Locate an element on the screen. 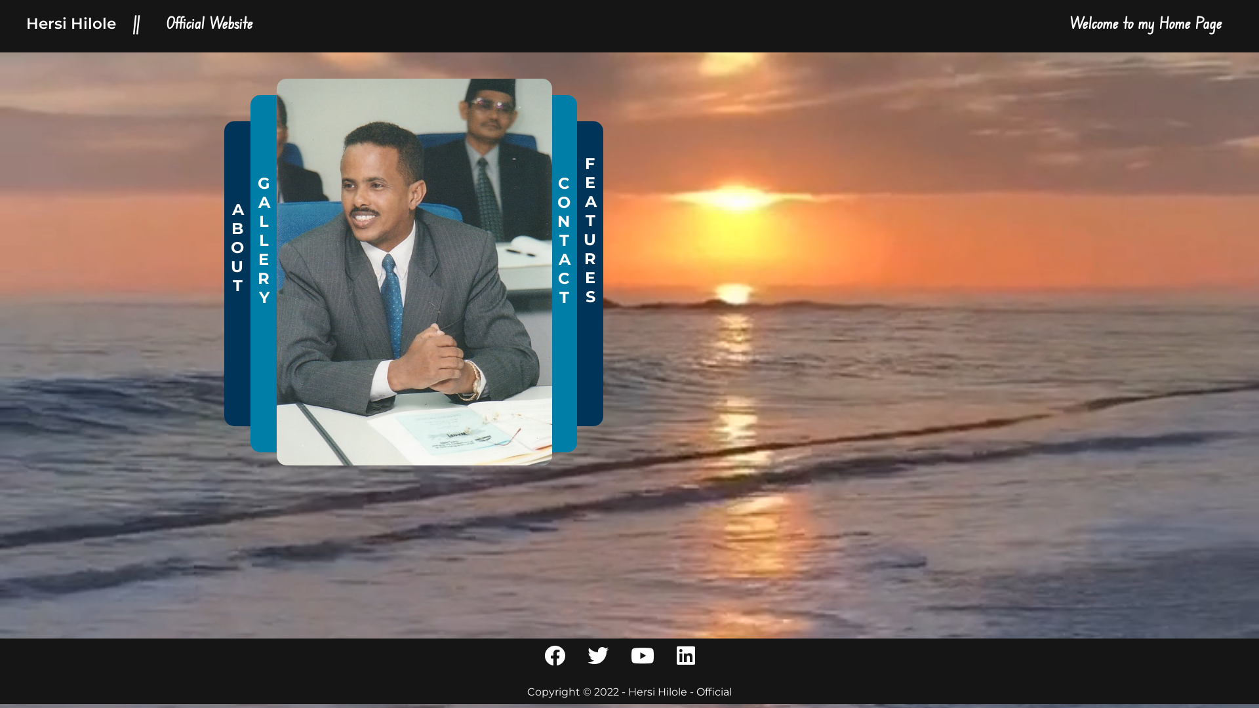 This screenshot has height=708, width=1259. Ahlu Sunnah Wal Jama'ah is located at coordinates (390, 316).